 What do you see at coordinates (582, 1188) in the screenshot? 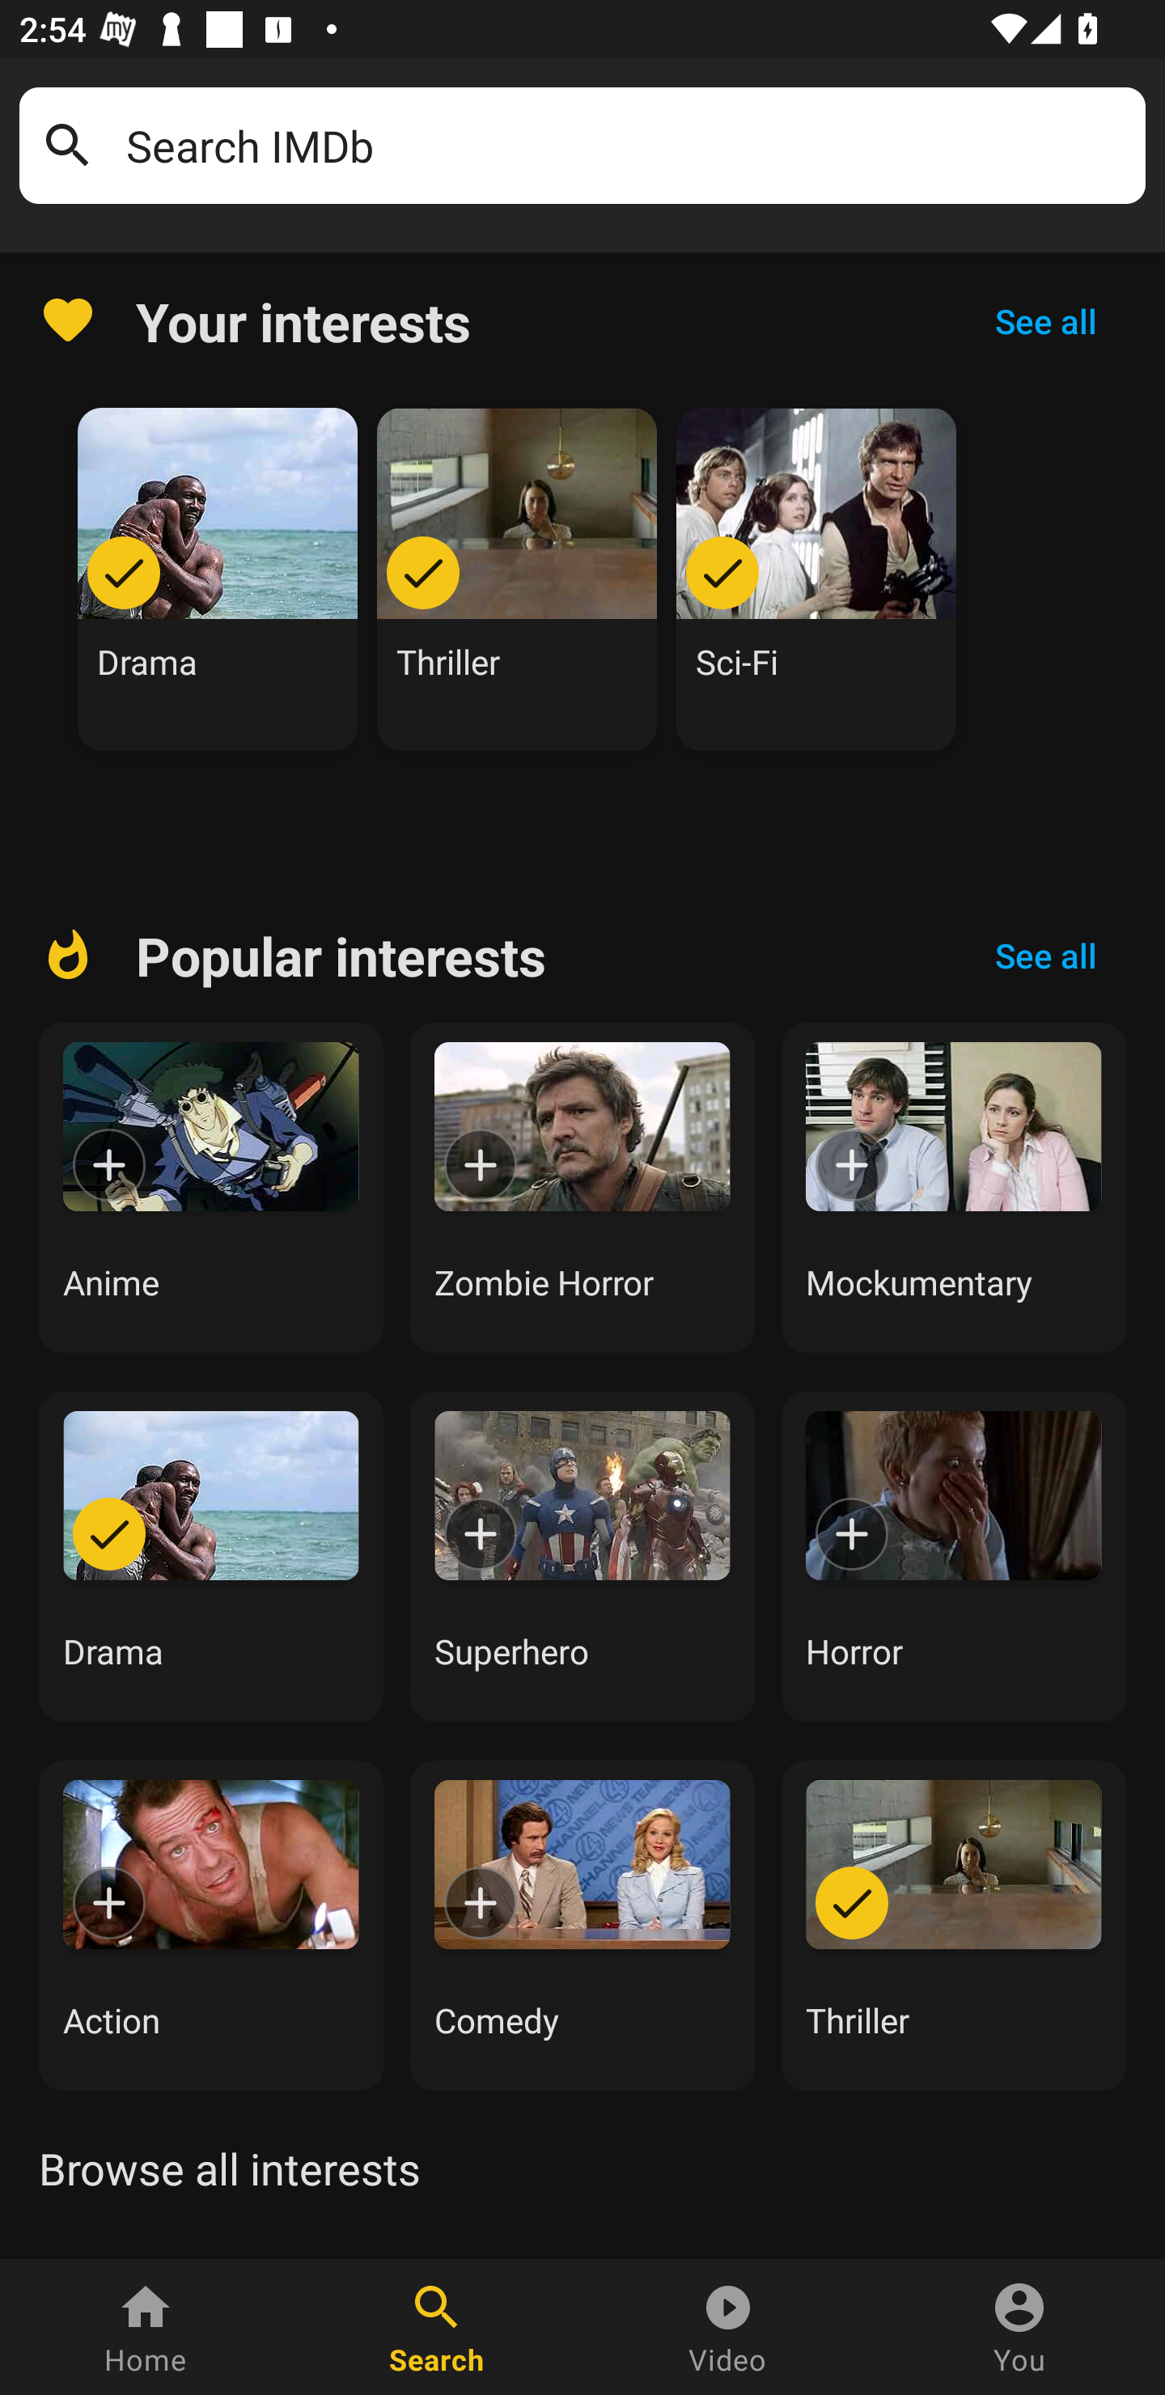
I see `Zombie Horror` at bounding box center [582, 1188].